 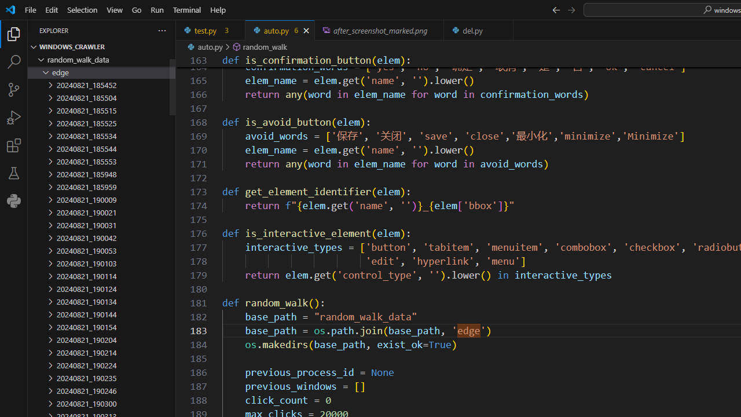 I want to click on Go Back (Alt+LeftArrow), so click(x=556, y=9).